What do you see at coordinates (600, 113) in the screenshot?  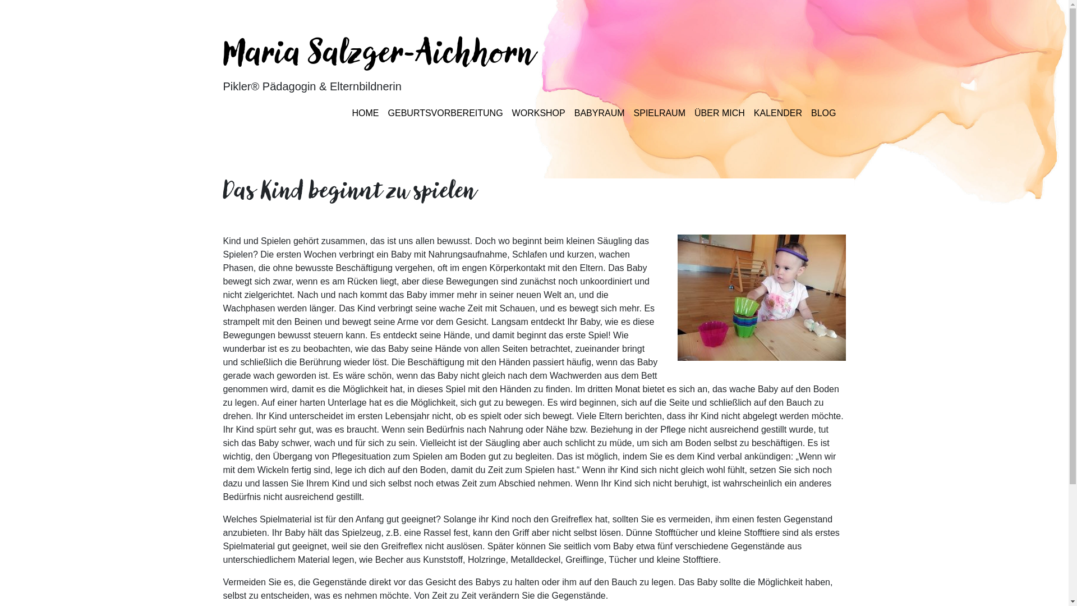 I see `BABYRAUM` at bounding box center [600, 113].